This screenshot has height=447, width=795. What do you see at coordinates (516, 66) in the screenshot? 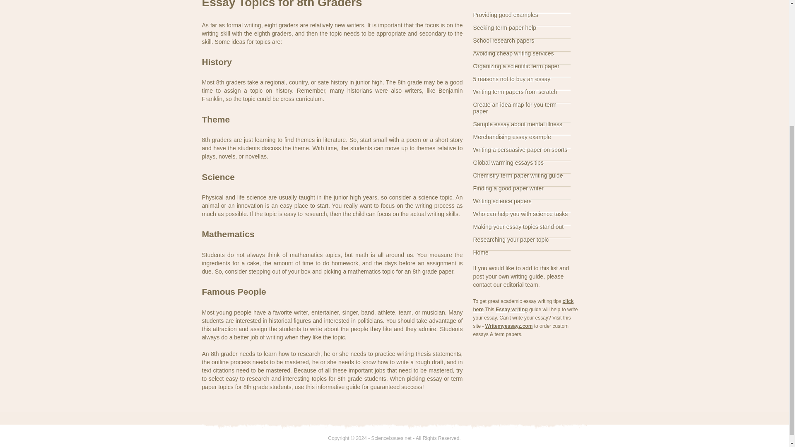
I see `Prompts For Organizing Your Scientific Term Papers` at bounding box center [516, 66].